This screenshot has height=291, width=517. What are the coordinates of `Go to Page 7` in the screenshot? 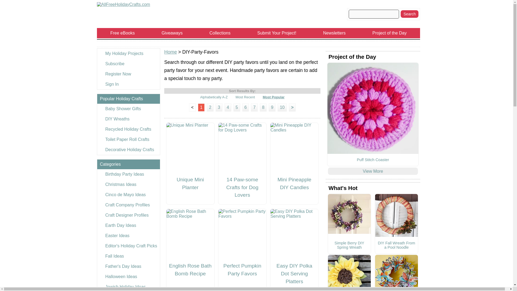 It's located at (254, 107).